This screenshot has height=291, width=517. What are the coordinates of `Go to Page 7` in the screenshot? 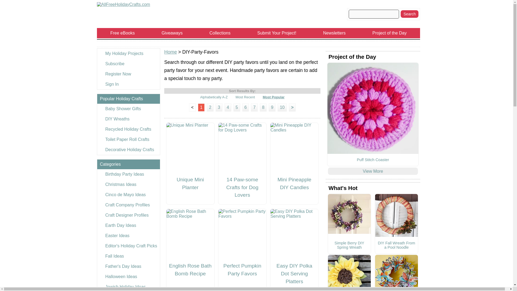 It's located at (254, 107).